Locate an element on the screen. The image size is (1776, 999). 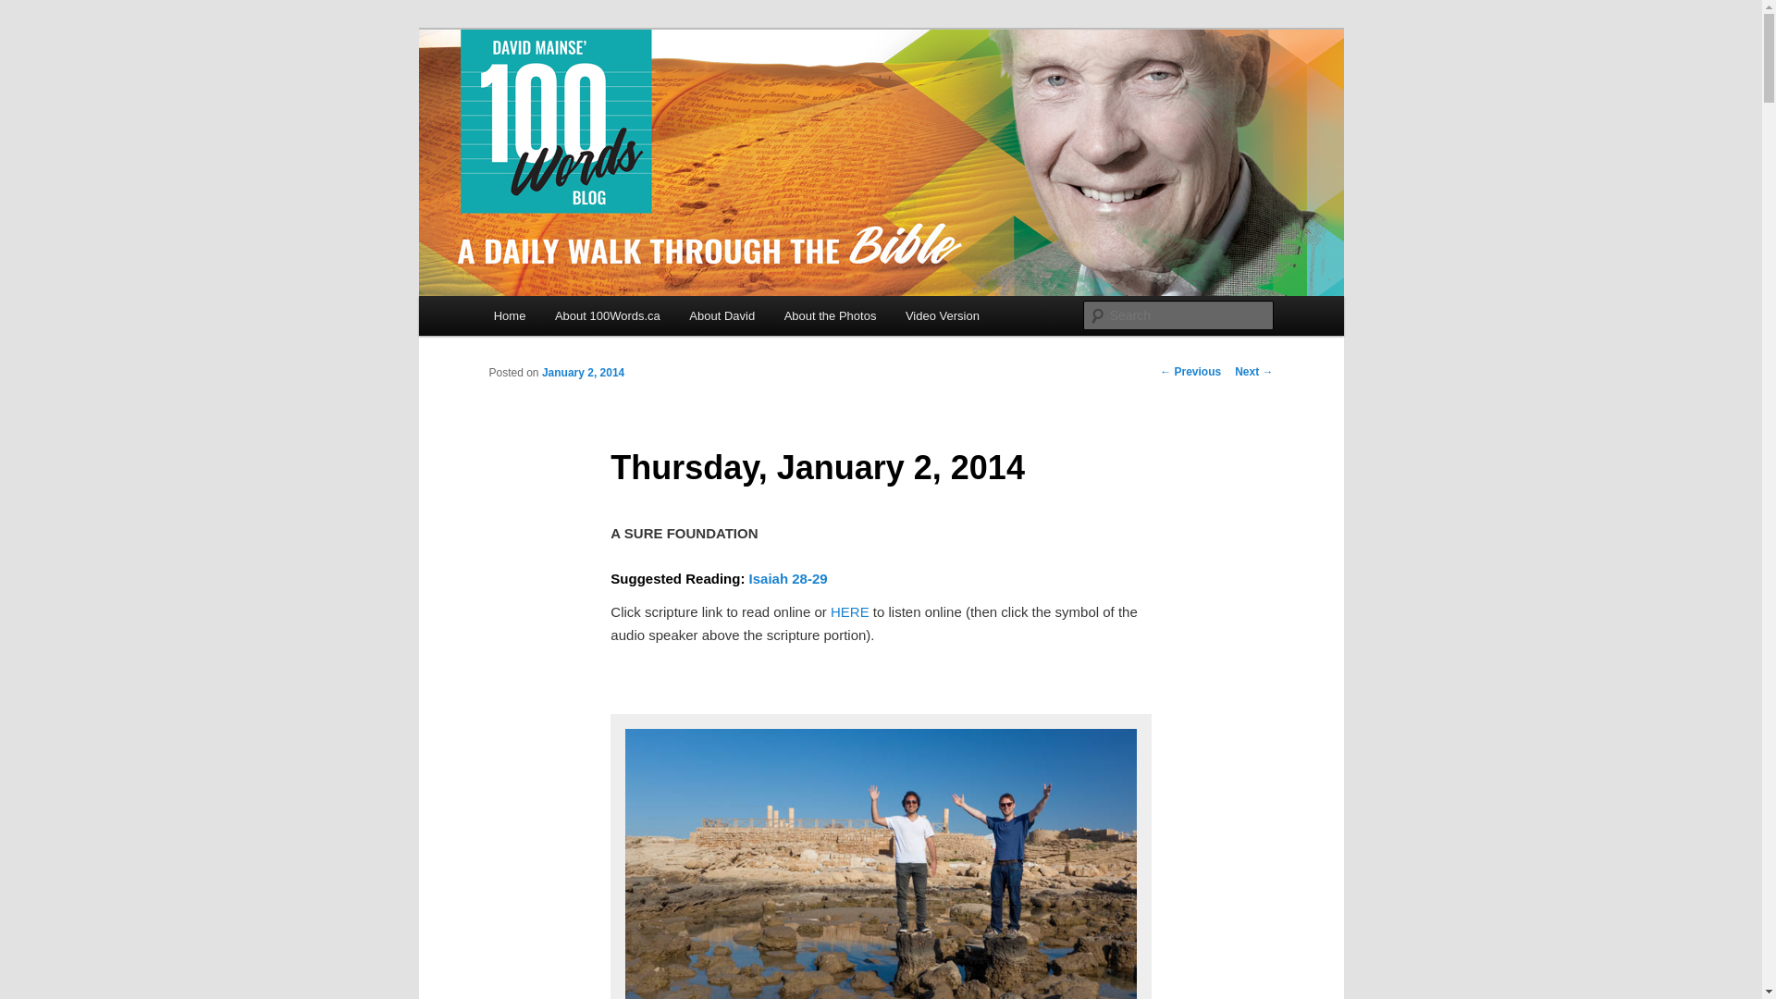
Home is located at coordinates (509, 314).